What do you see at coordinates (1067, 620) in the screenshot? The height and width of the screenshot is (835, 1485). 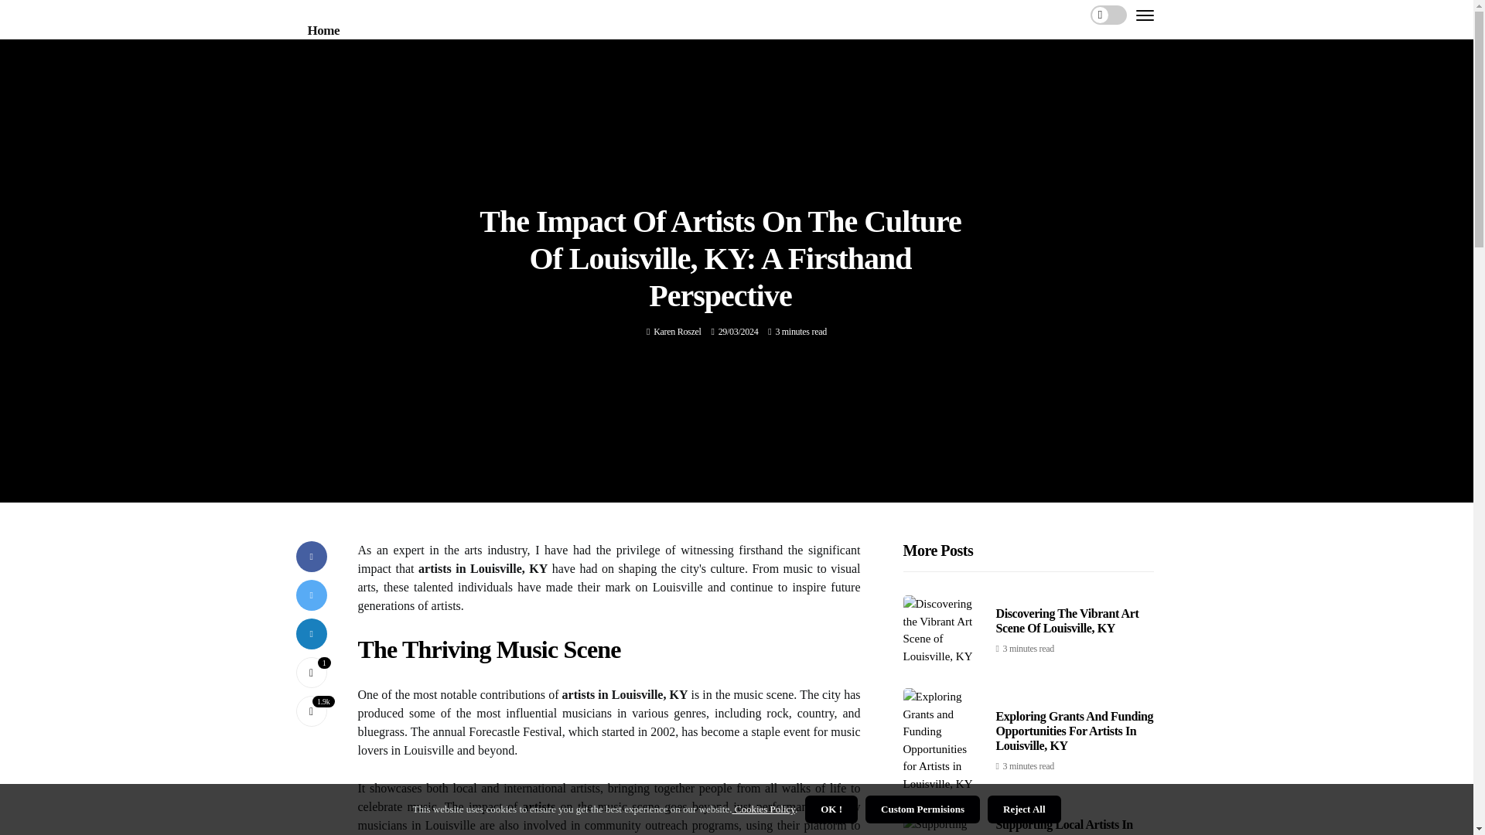 I see `Discovering The Vibrant Art Scene Of Louisville, KY` at bounding box center [1067, 620].